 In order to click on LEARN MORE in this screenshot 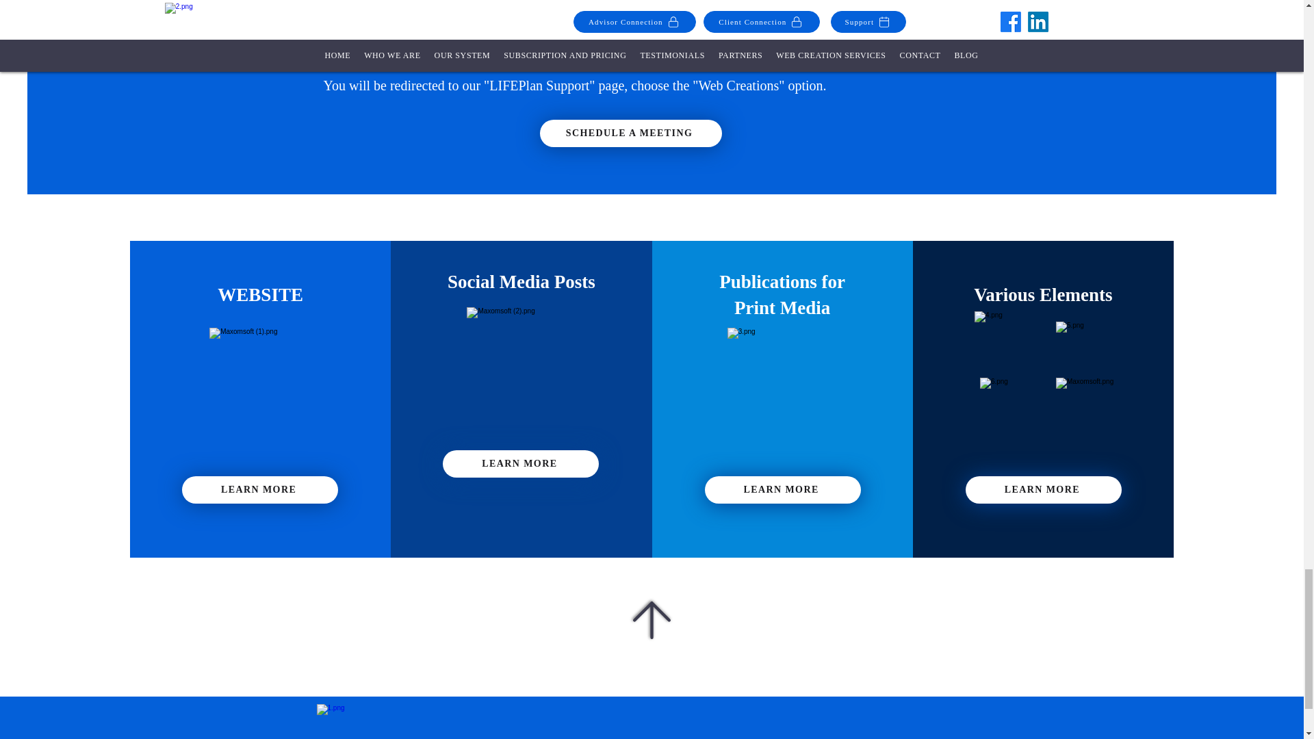, I will do `click(782, 489)`.